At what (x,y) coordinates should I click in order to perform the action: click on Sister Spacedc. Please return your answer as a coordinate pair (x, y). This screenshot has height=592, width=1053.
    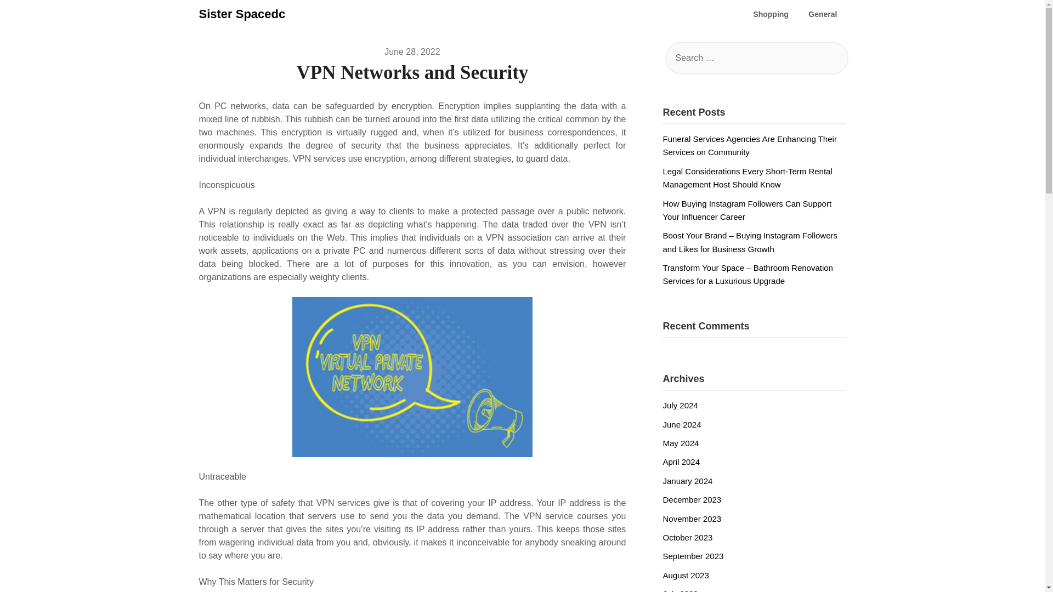
    Looking at the image, I should click on (242, 14).